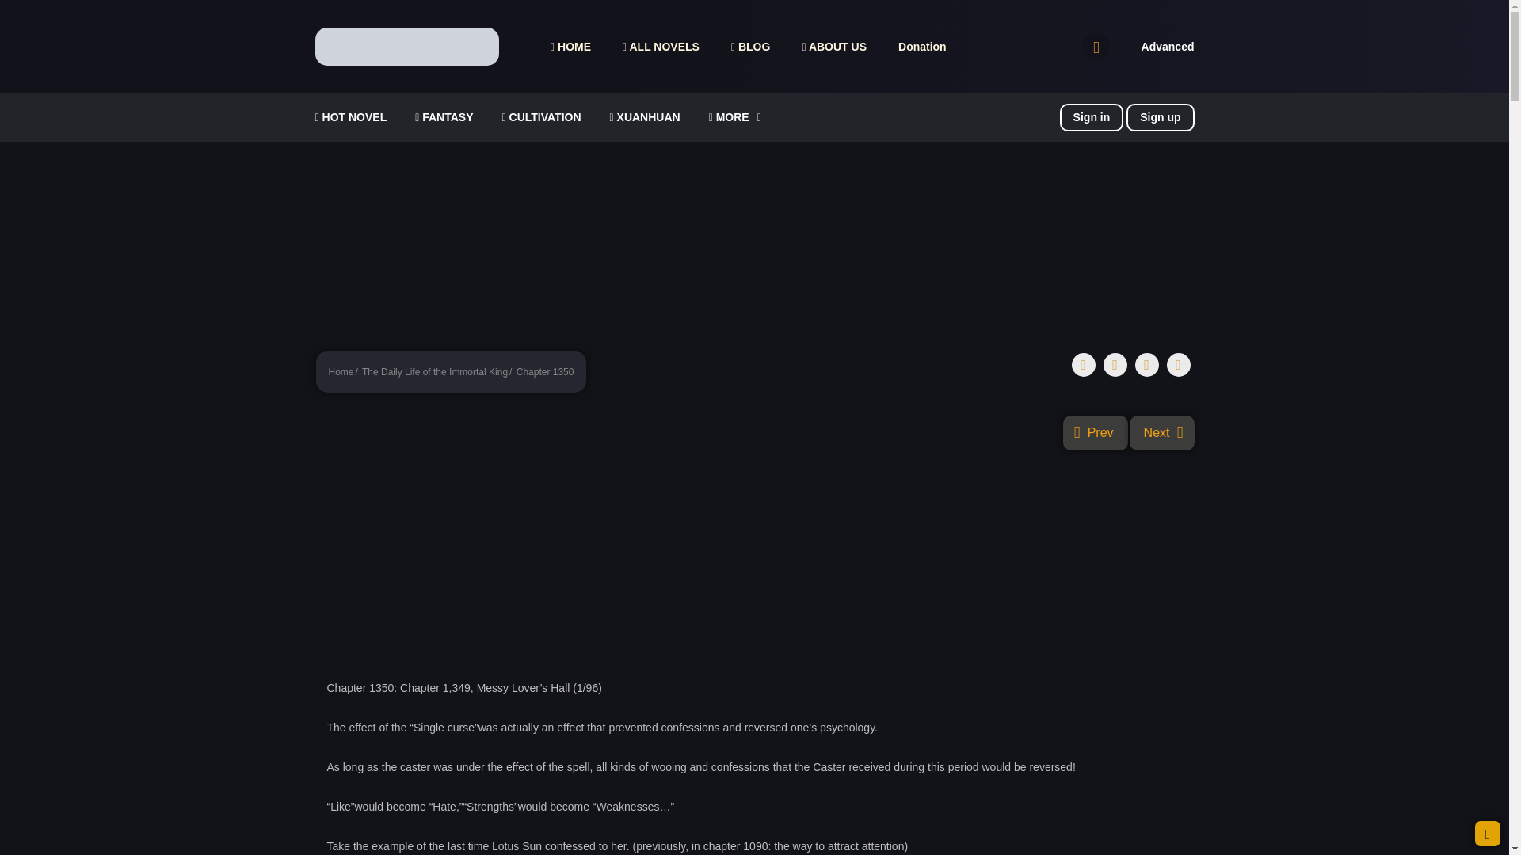 The width and height of the screenshot is (1521, 855). I want to click on Advanced, so click(1168, 46).